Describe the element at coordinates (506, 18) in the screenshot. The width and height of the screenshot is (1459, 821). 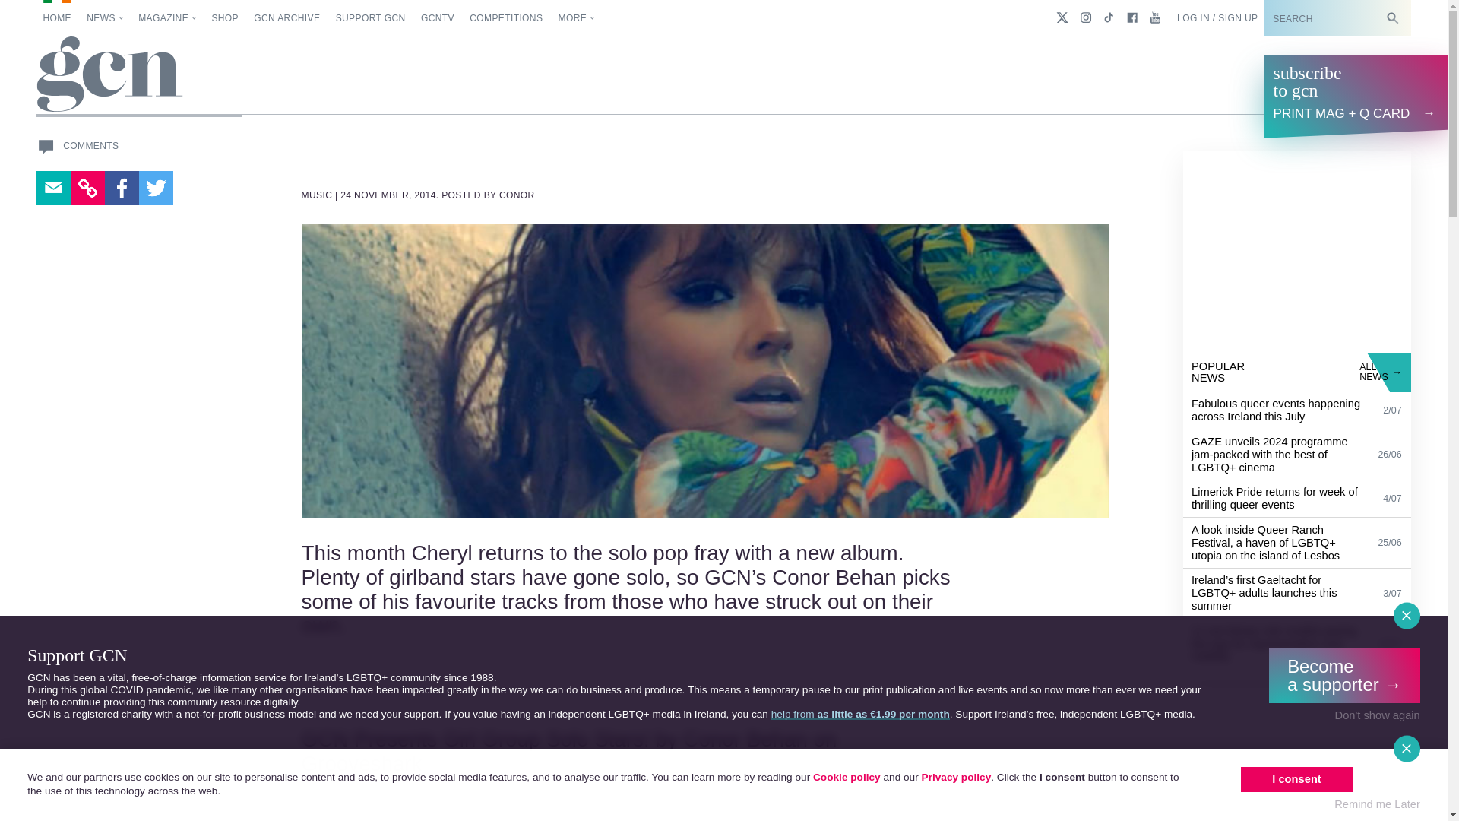
I see `COMPETITIONS` at that location.